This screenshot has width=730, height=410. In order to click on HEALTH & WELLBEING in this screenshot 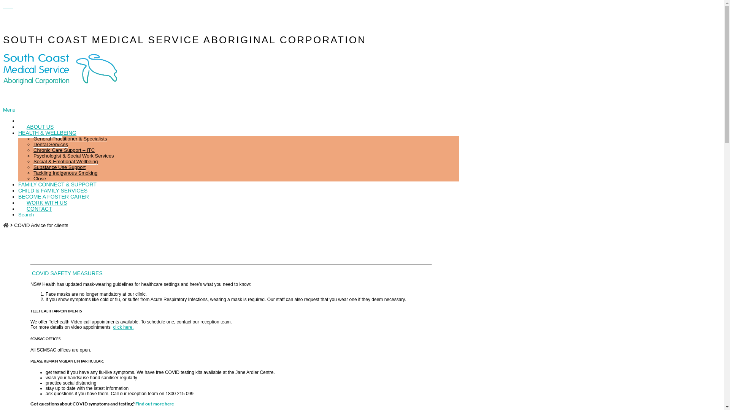, I will do `click(47, 133)`.